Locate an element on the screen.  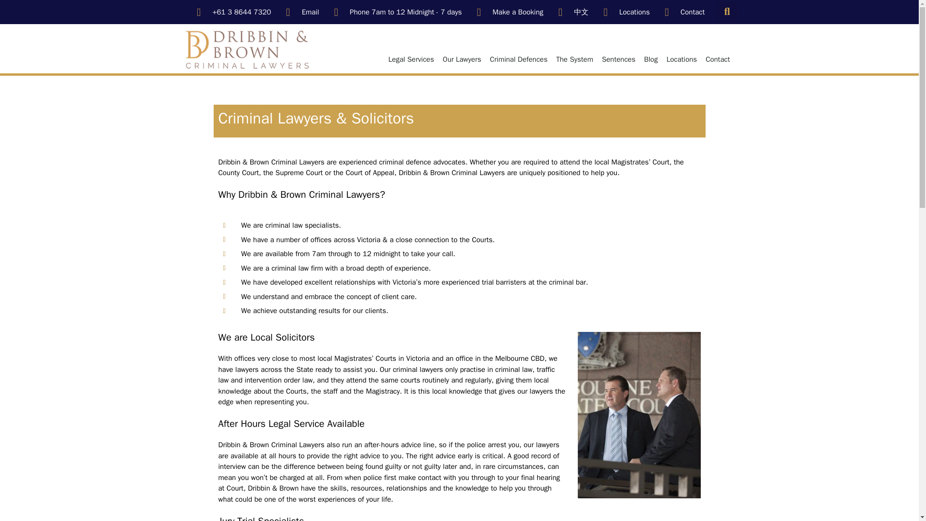
Our Lawyers is located at coordinates (462, 59).